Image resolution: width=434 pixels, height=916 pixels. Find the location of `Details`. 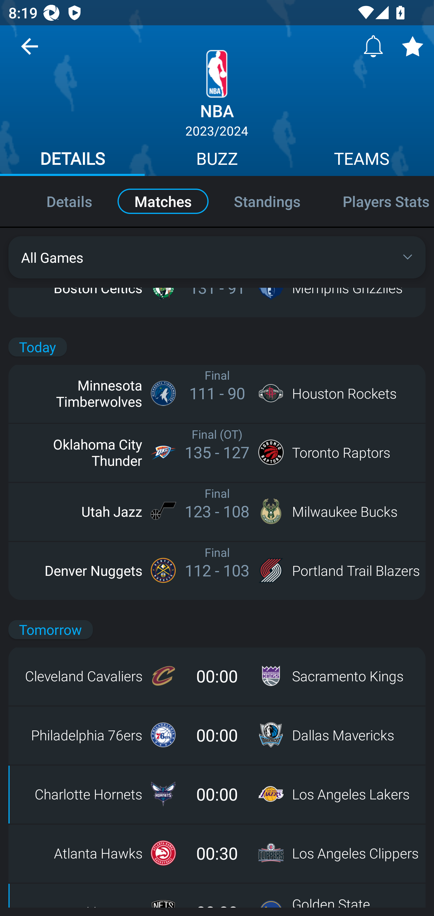

Details is located at coordinates (57, 201).